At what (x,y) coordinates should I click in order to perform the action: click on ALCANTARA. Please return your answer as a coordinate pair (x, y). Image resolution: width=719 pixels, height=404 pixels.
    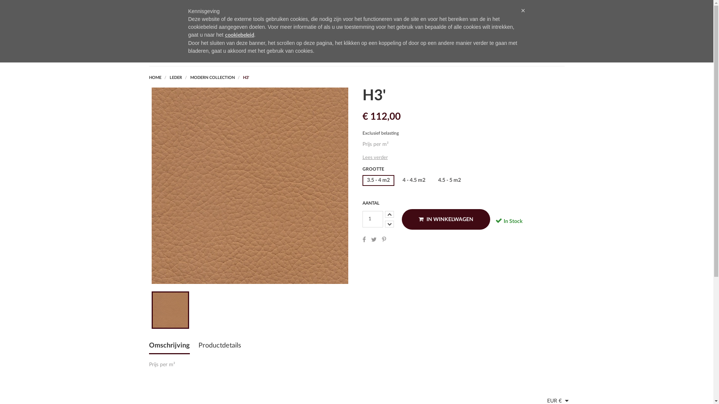
    Looking at the image, I should click on (327, 56).